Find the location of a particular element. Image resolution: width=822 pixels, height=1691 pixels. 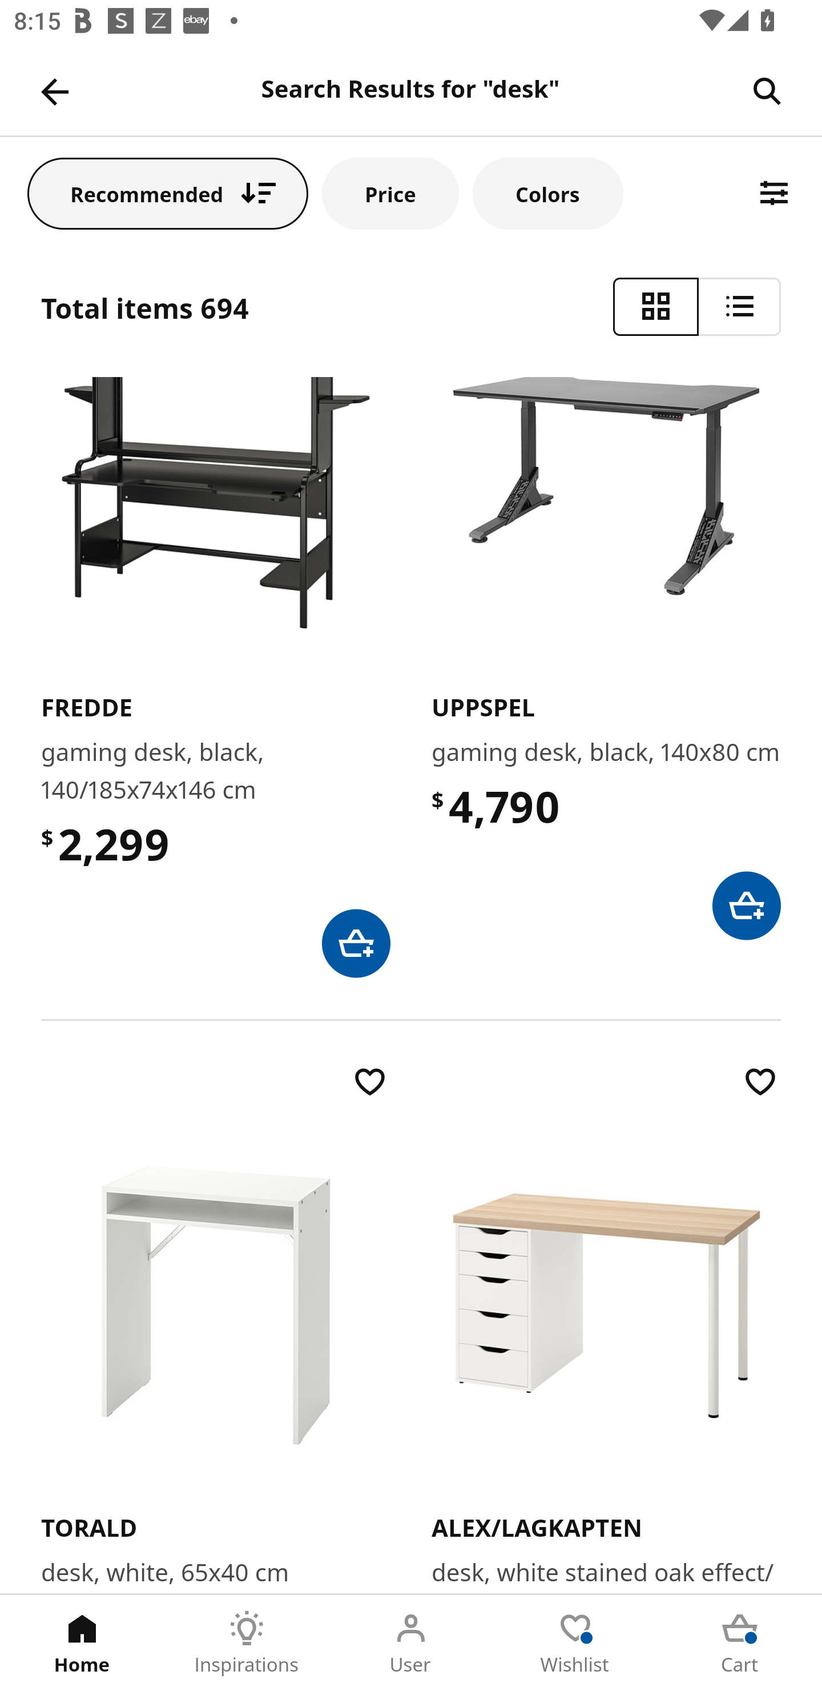

Wishlist
Tab 4 of 5 is located at coordinates (575, 1643).